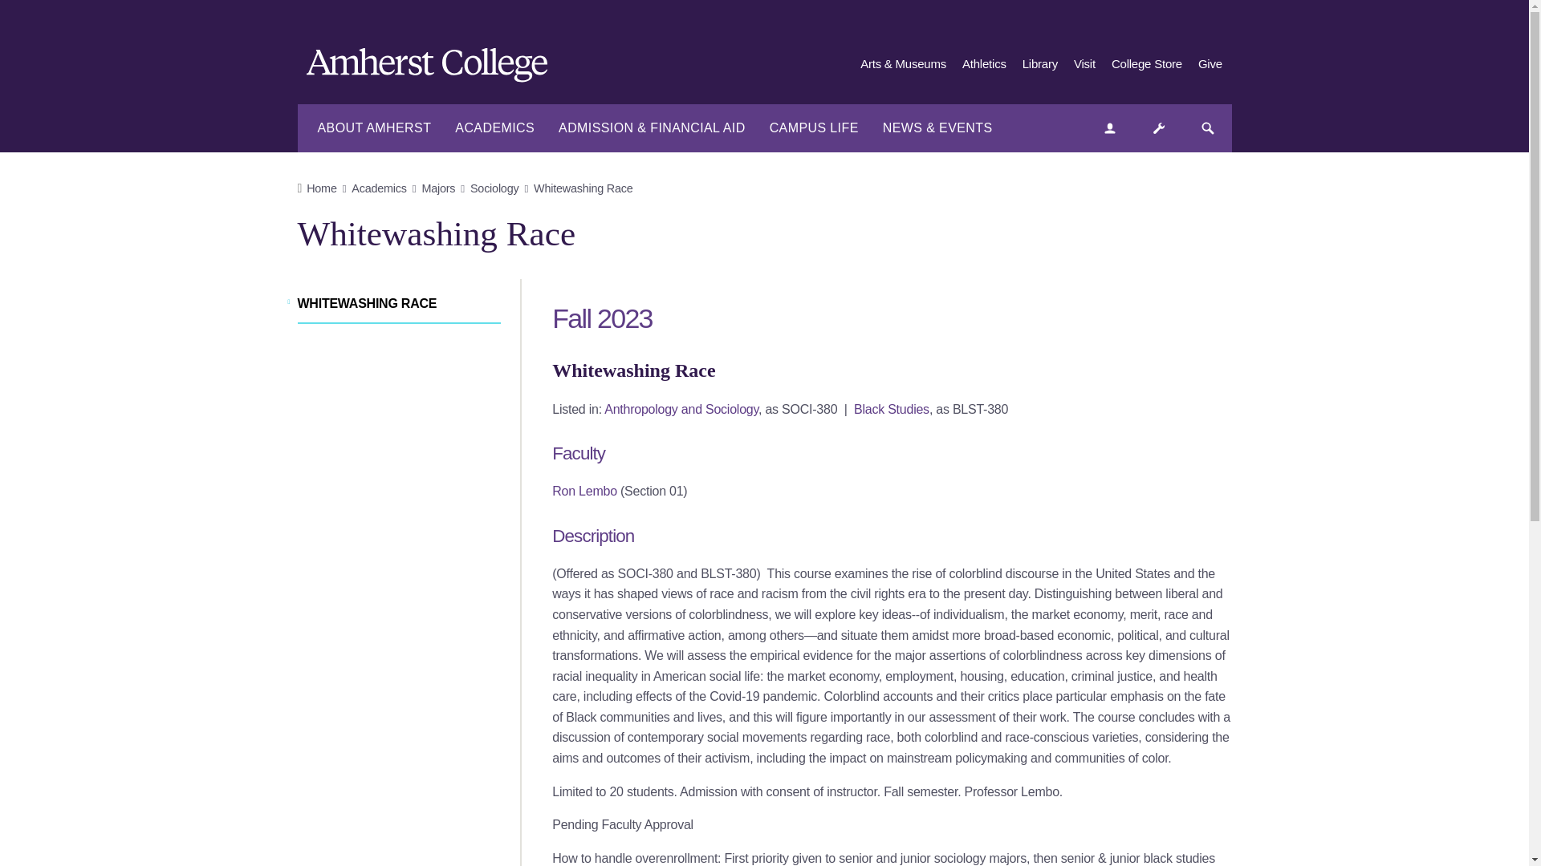  What do you see at coordinates (1146, 64) in the screenshot?
I see `College Store` at bounding box center [1146, 64].